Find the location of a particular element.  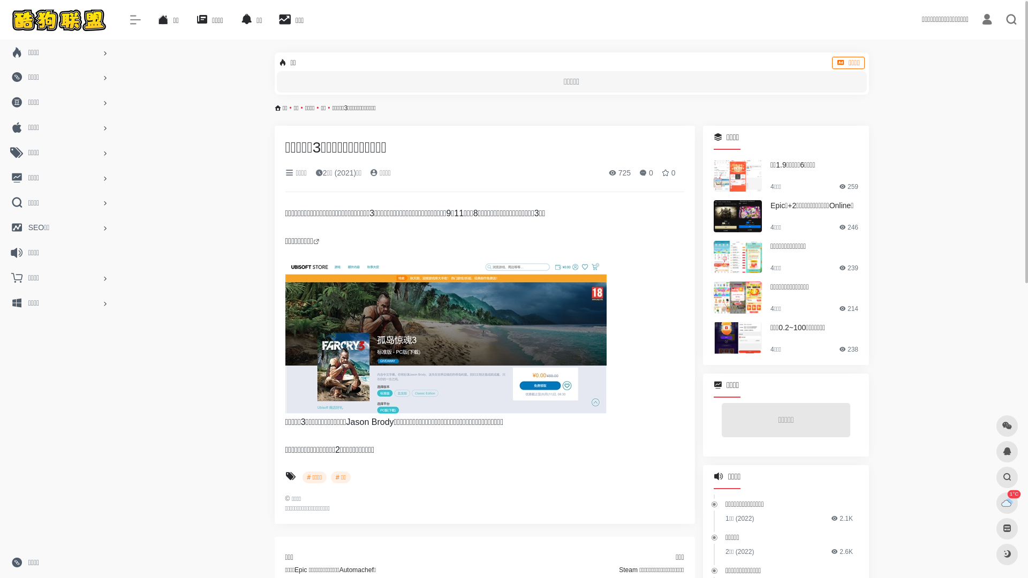

0 is located at coordinates (646, 173).